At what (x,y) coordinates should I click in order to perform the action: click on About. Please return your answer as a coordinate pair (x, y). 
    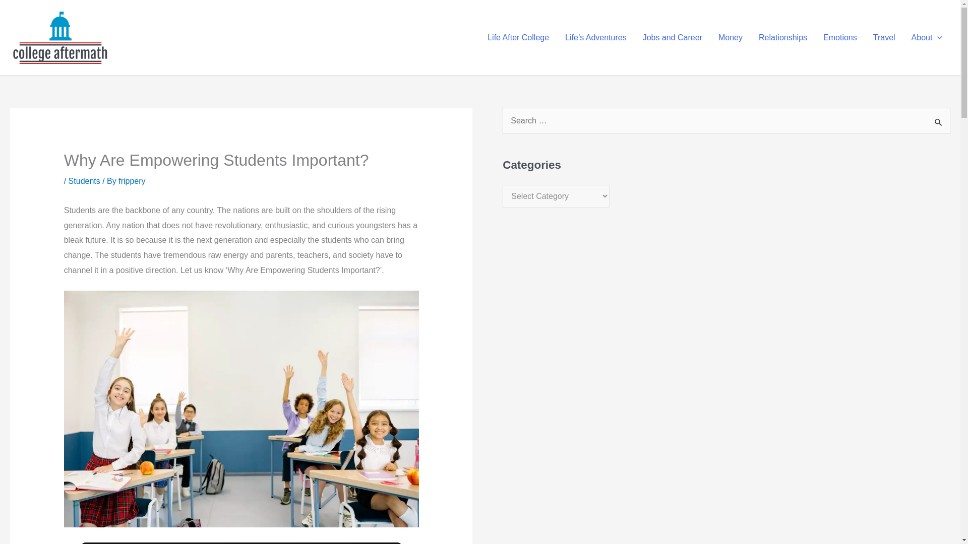
    Looking at the image, I should click on (927, 37).